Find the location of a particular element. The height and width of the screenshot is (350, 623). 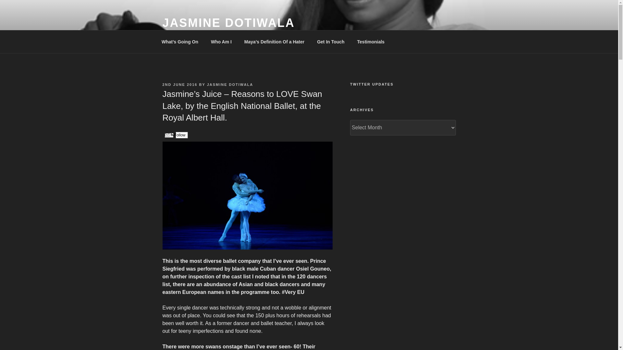

Follow is located at coordinates (175, 135).